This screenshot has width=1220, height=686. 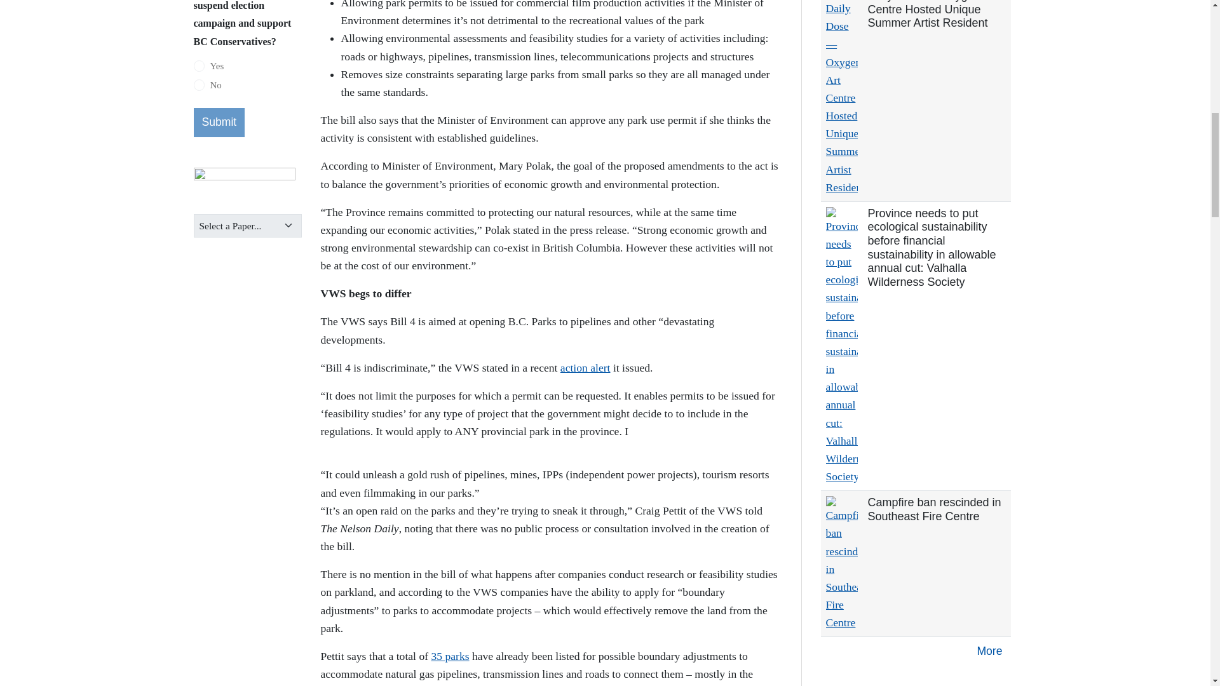 What do you see at coordinates (198, 66) in the screenshot?
I see `gpoll24ce86b7a` at bounding box center [198, 66].